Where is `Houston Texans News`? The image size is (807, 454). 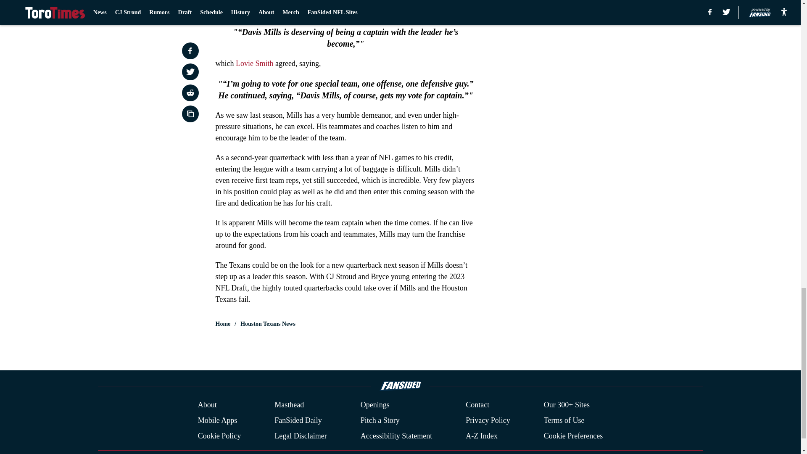 Houston Texans News is located at coordinates (268, 324).